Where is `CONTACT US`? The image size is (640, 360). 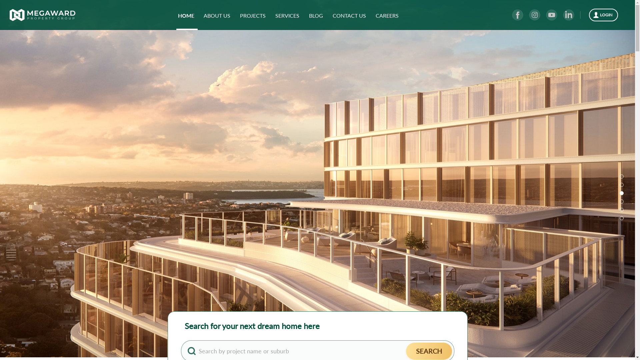
CONTACT US is located at coordinates (349, 15).